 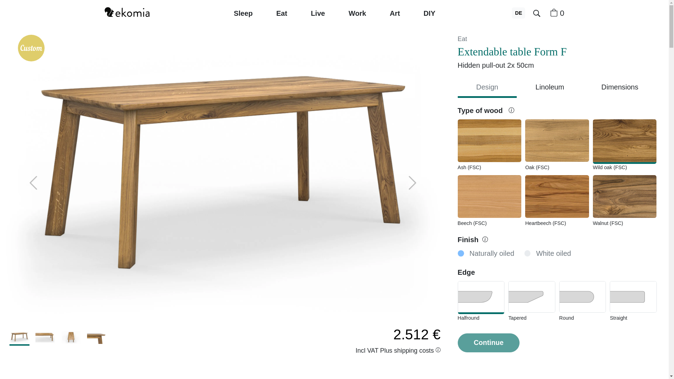 I want to click on Work, so click(x=357, y=13).